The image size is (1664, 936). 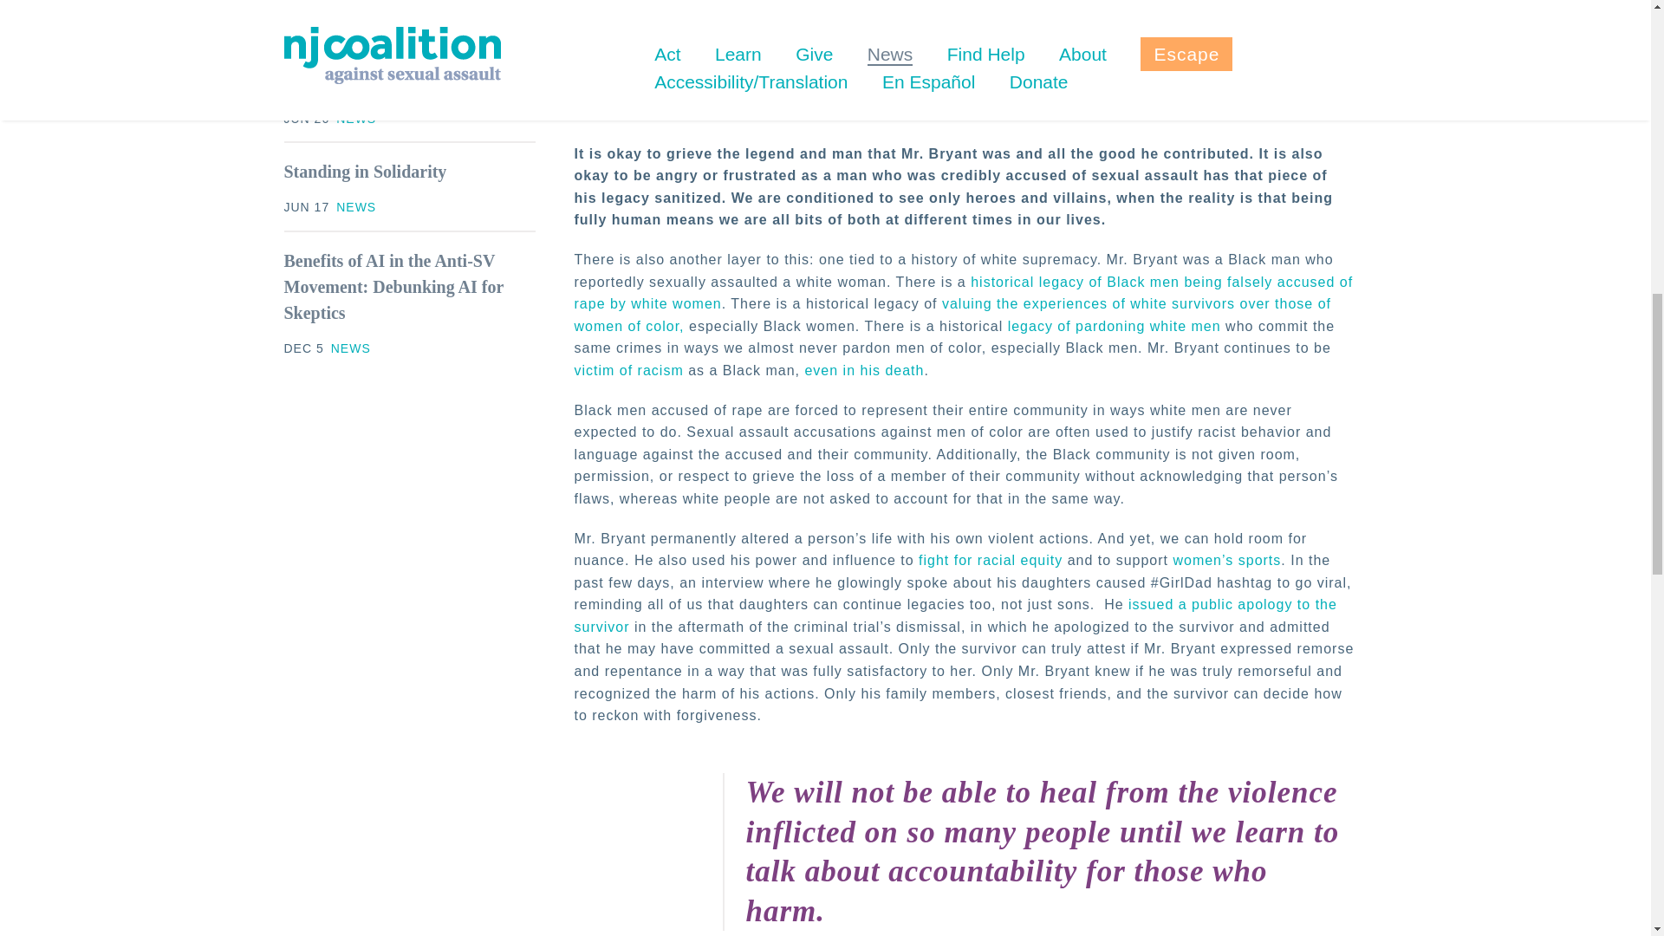 What do you see at coordinates (627, 371) in the screenshot?
I see `victim of racism` at bounding box center [627, 371].